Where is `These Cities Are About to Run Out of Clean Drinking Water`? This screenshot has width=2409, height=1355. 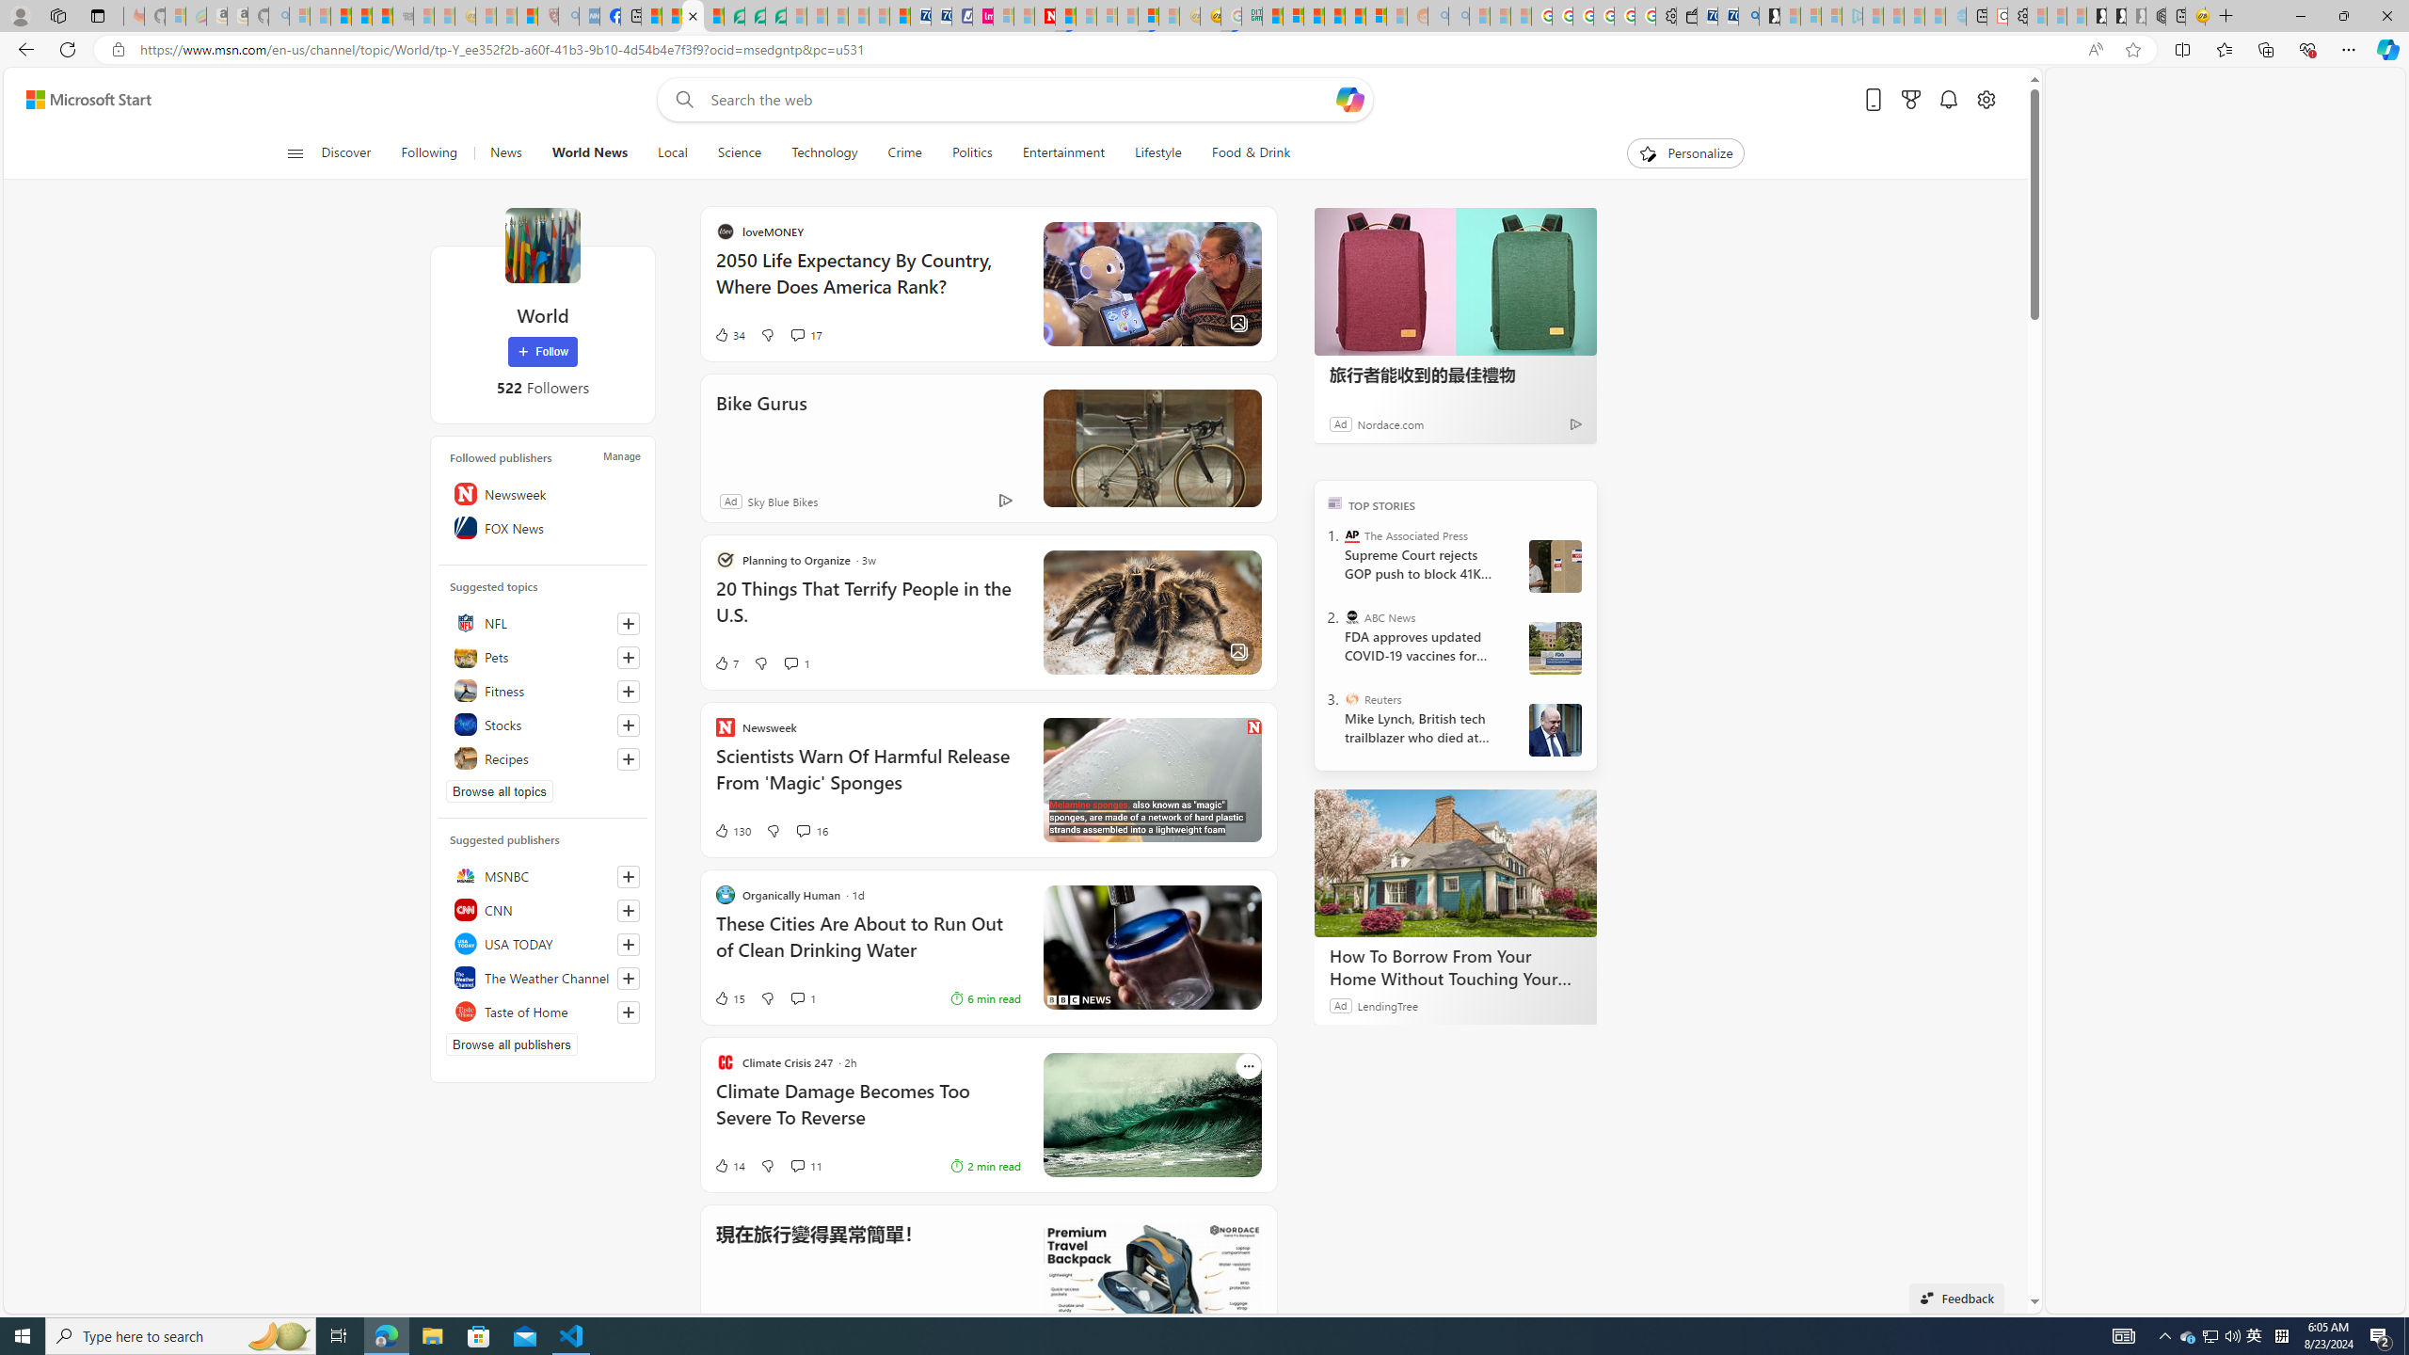 These Cities Are About to Run Out of Clean Drinking Water is located at coordinates (1048, 947).